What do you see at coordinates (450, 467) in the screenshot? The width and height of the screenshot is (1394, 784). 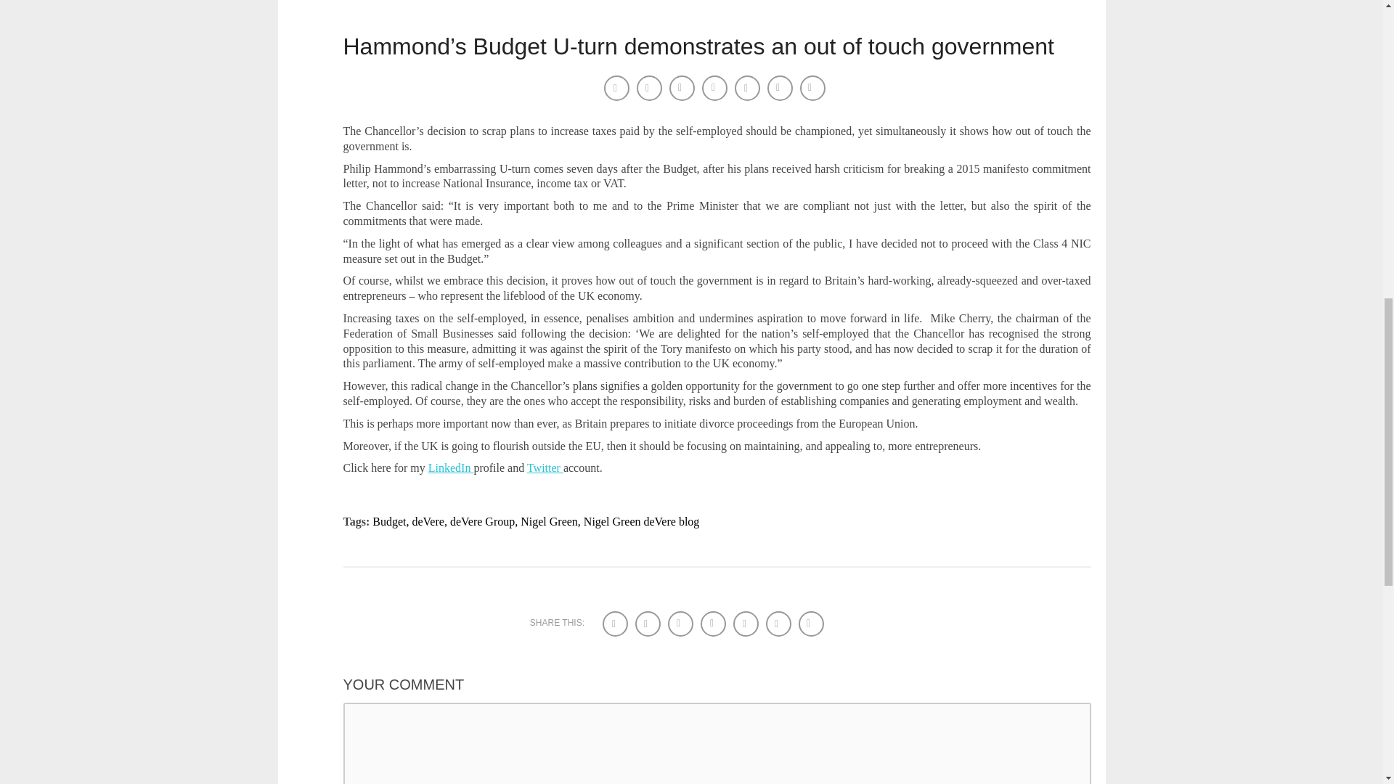 I see `LinkedIn` at bounding box center [450, 467].